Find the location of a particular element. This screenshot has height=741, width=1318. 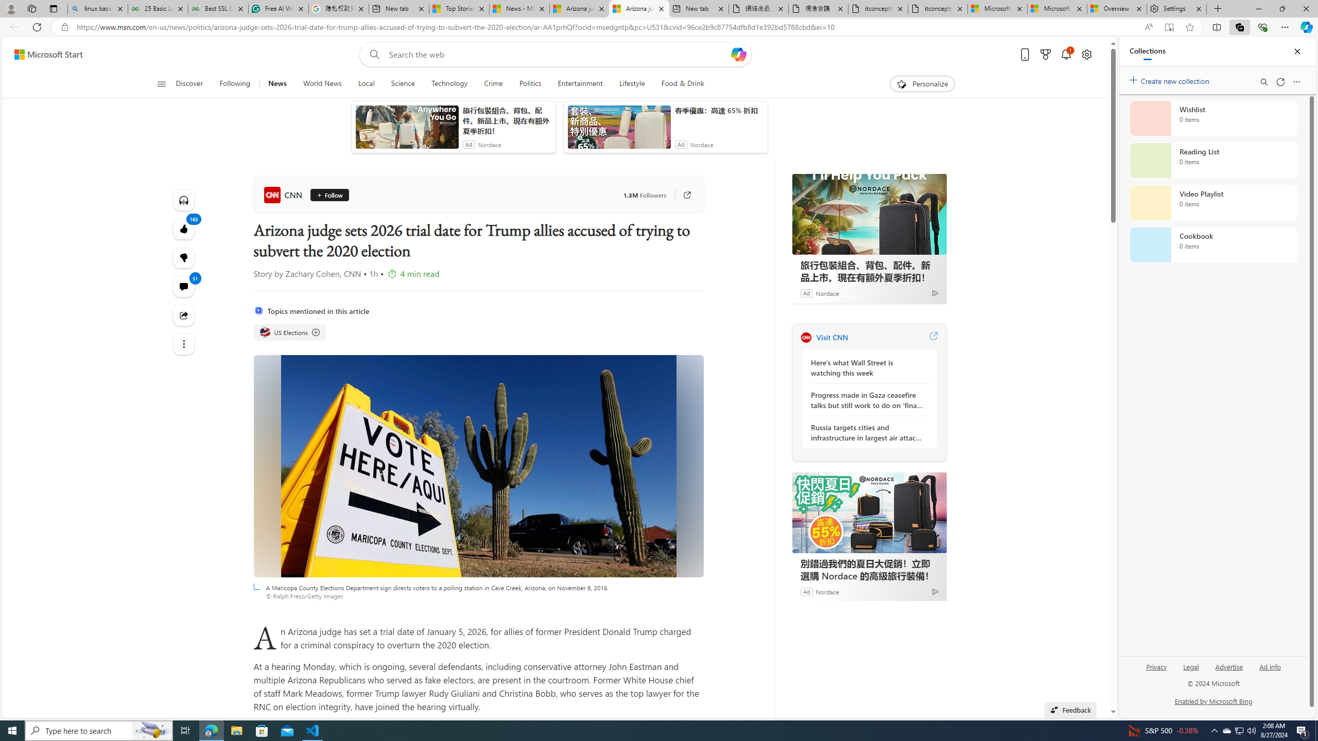

Open navigation menu is located at coordinates (161, 83).